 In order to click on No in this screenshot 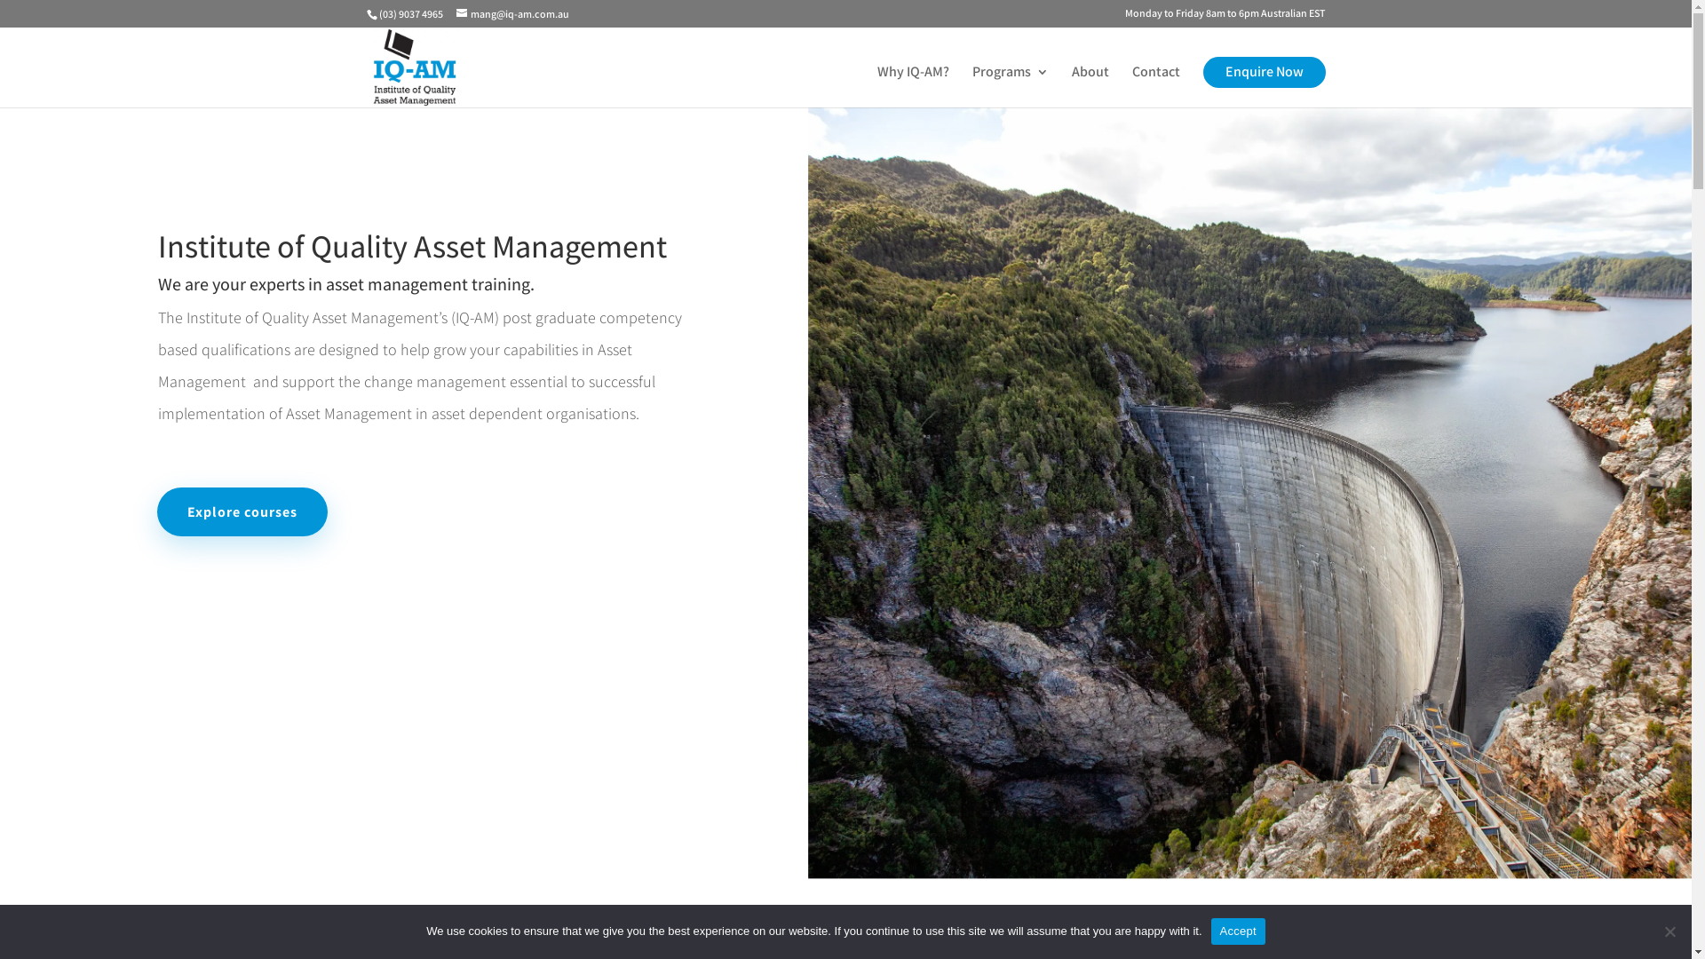, I will do `click(1669, 931)`.